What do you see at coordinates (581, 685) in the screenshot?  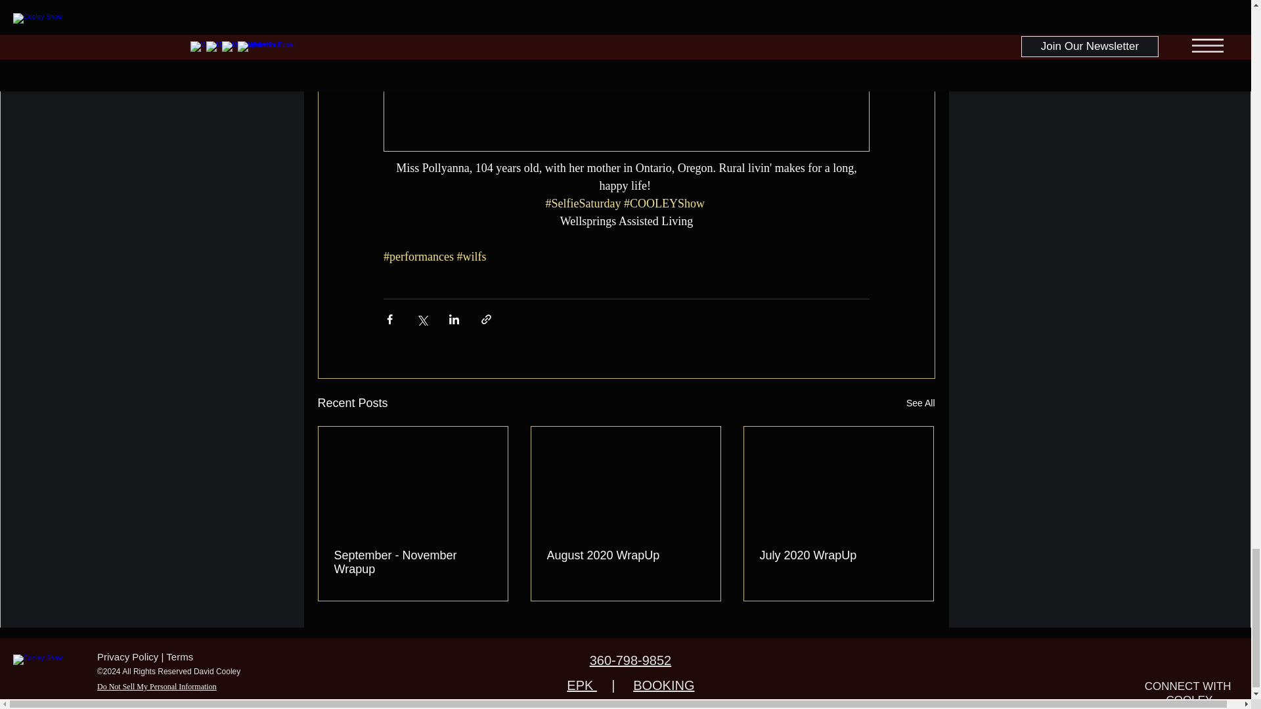 I see `EPK ` at bounding box center [581, 685].